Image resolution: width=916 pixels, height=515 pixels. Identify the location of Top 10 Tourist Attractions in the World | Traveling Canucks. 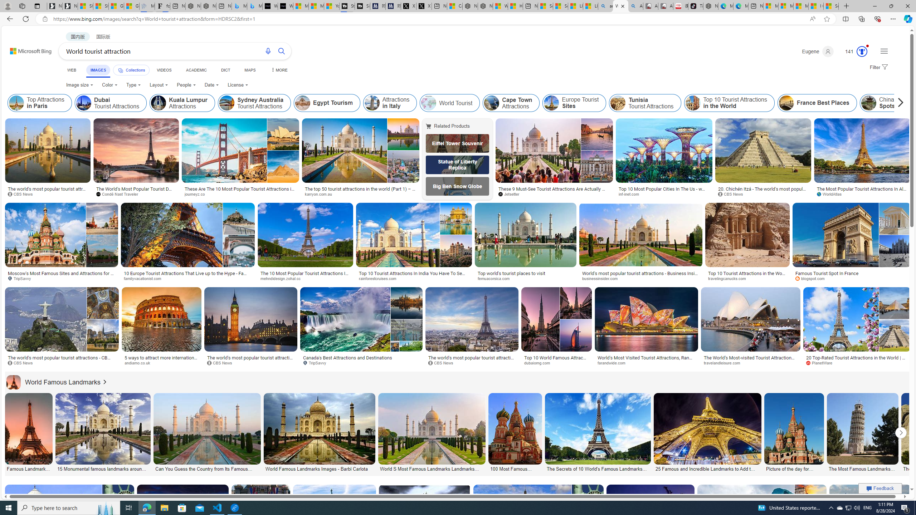
(747, 275).